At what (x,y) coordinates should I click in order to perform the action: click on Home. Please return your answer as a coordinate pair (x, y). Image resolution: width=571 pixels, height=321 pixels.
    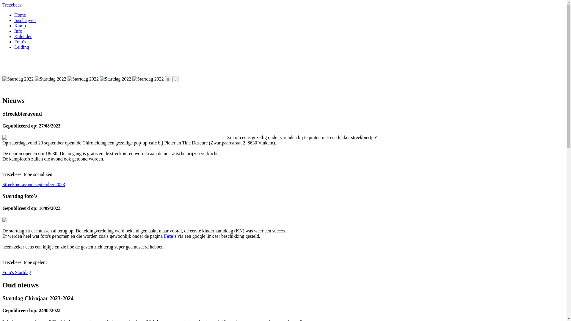
    Looking at the image, I should click on (20, 15).